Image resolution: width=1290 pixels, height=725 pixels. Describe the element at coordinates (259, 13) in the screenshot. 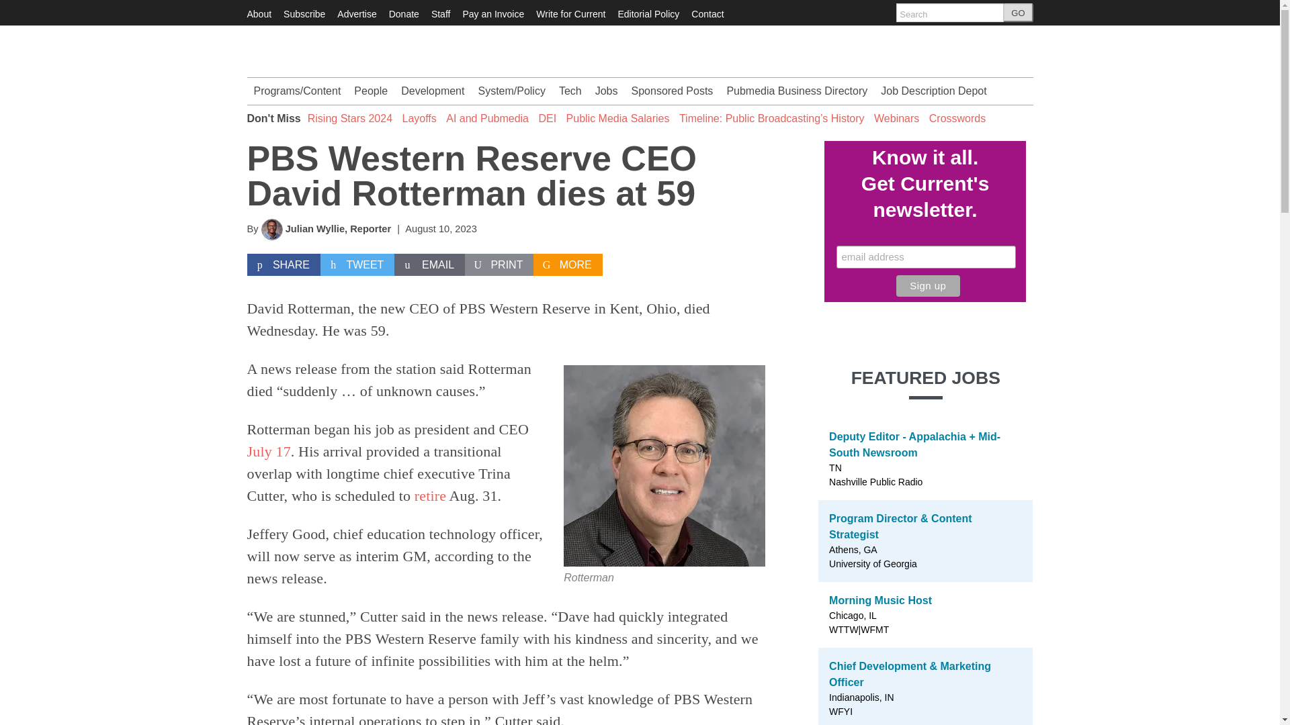

I see `About` at that location.